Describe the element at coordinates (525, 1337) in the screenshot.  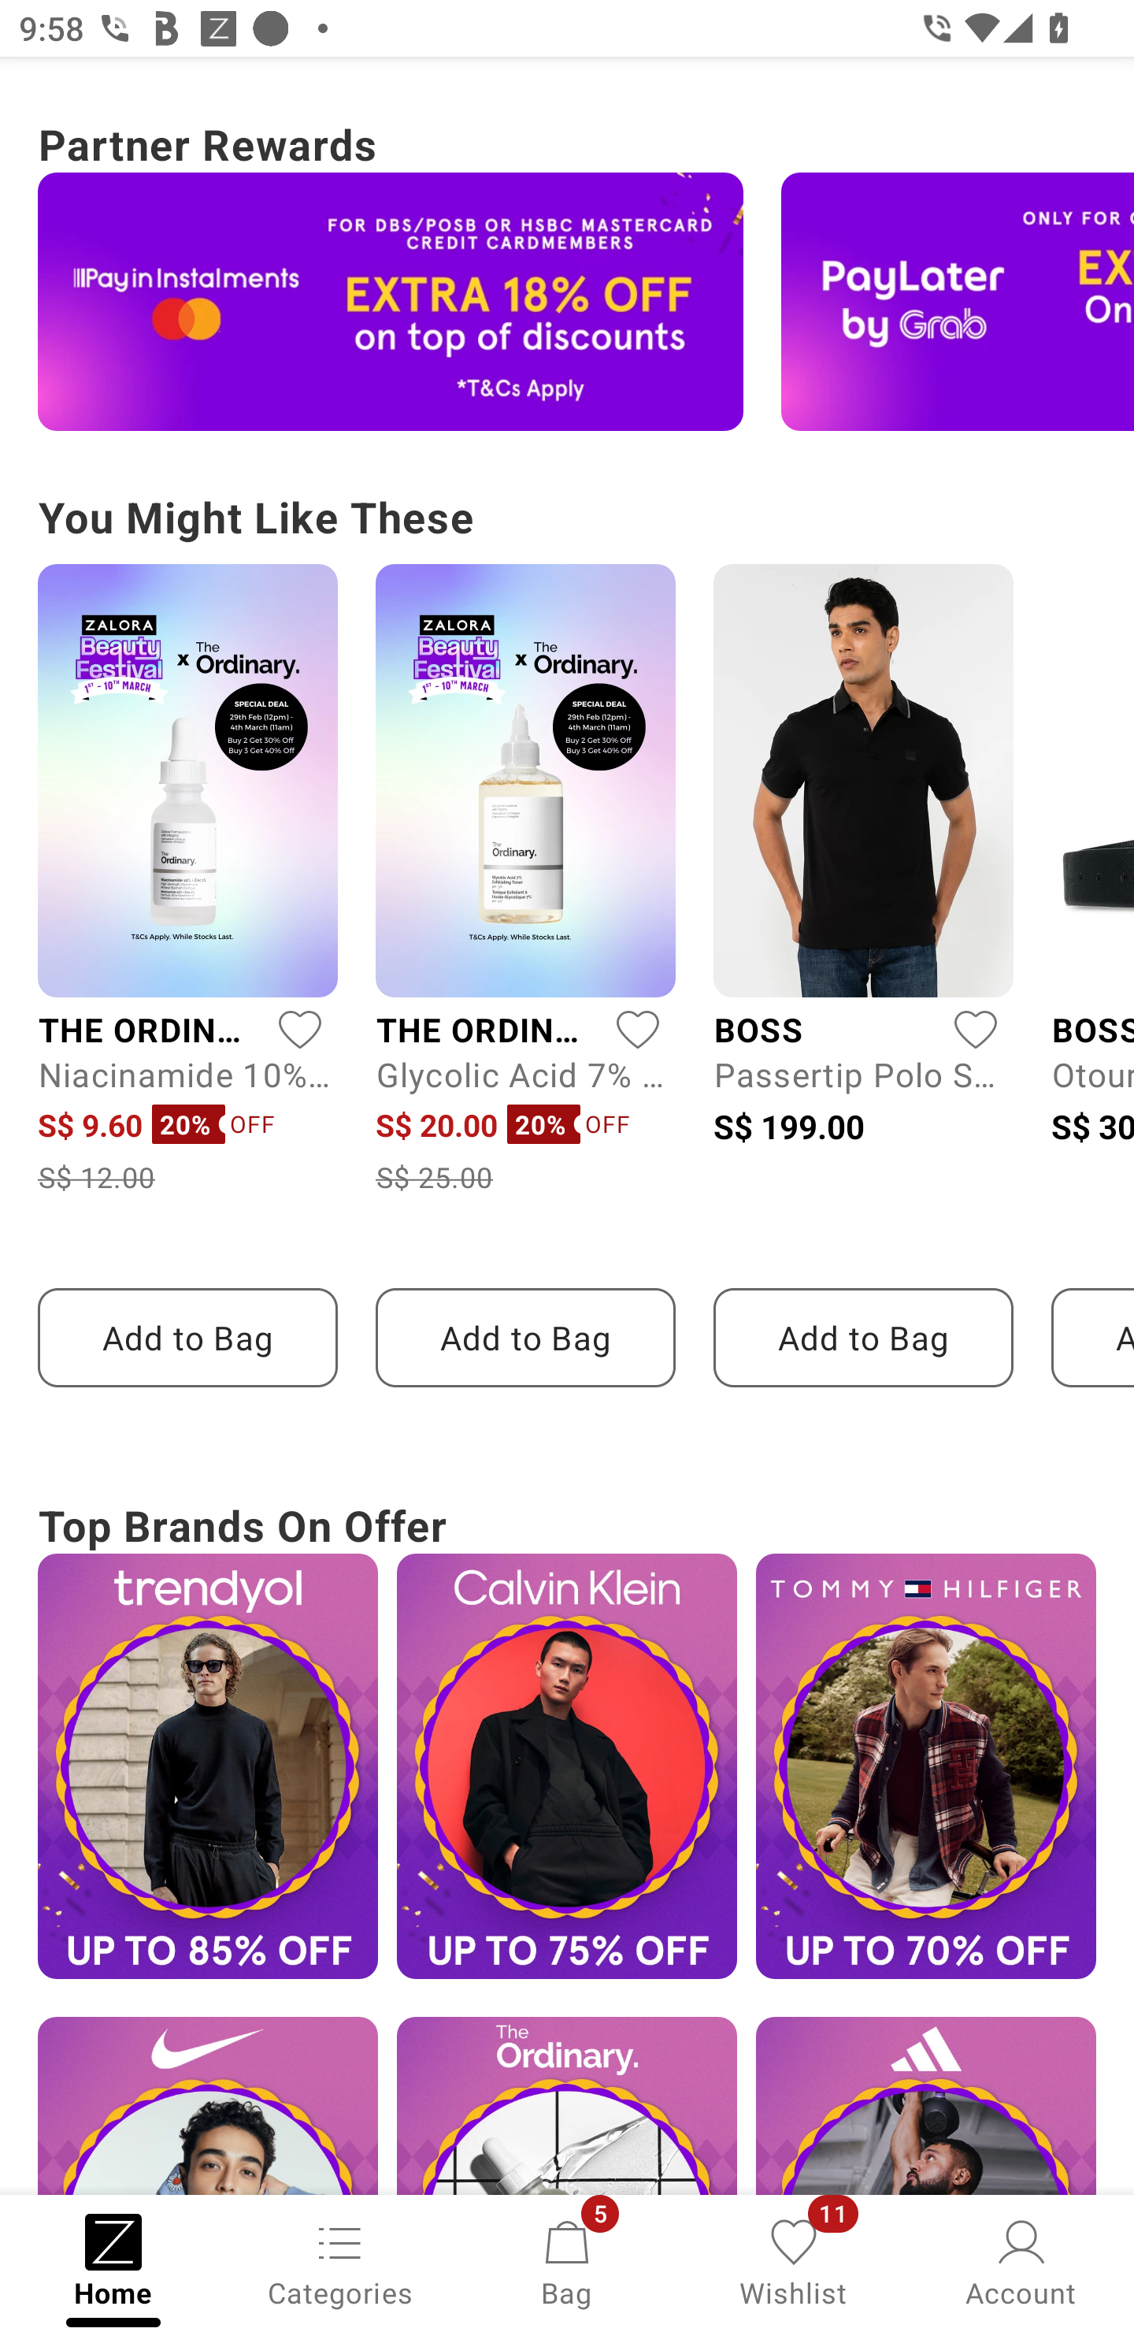
I see `Add to Bag` at that location.